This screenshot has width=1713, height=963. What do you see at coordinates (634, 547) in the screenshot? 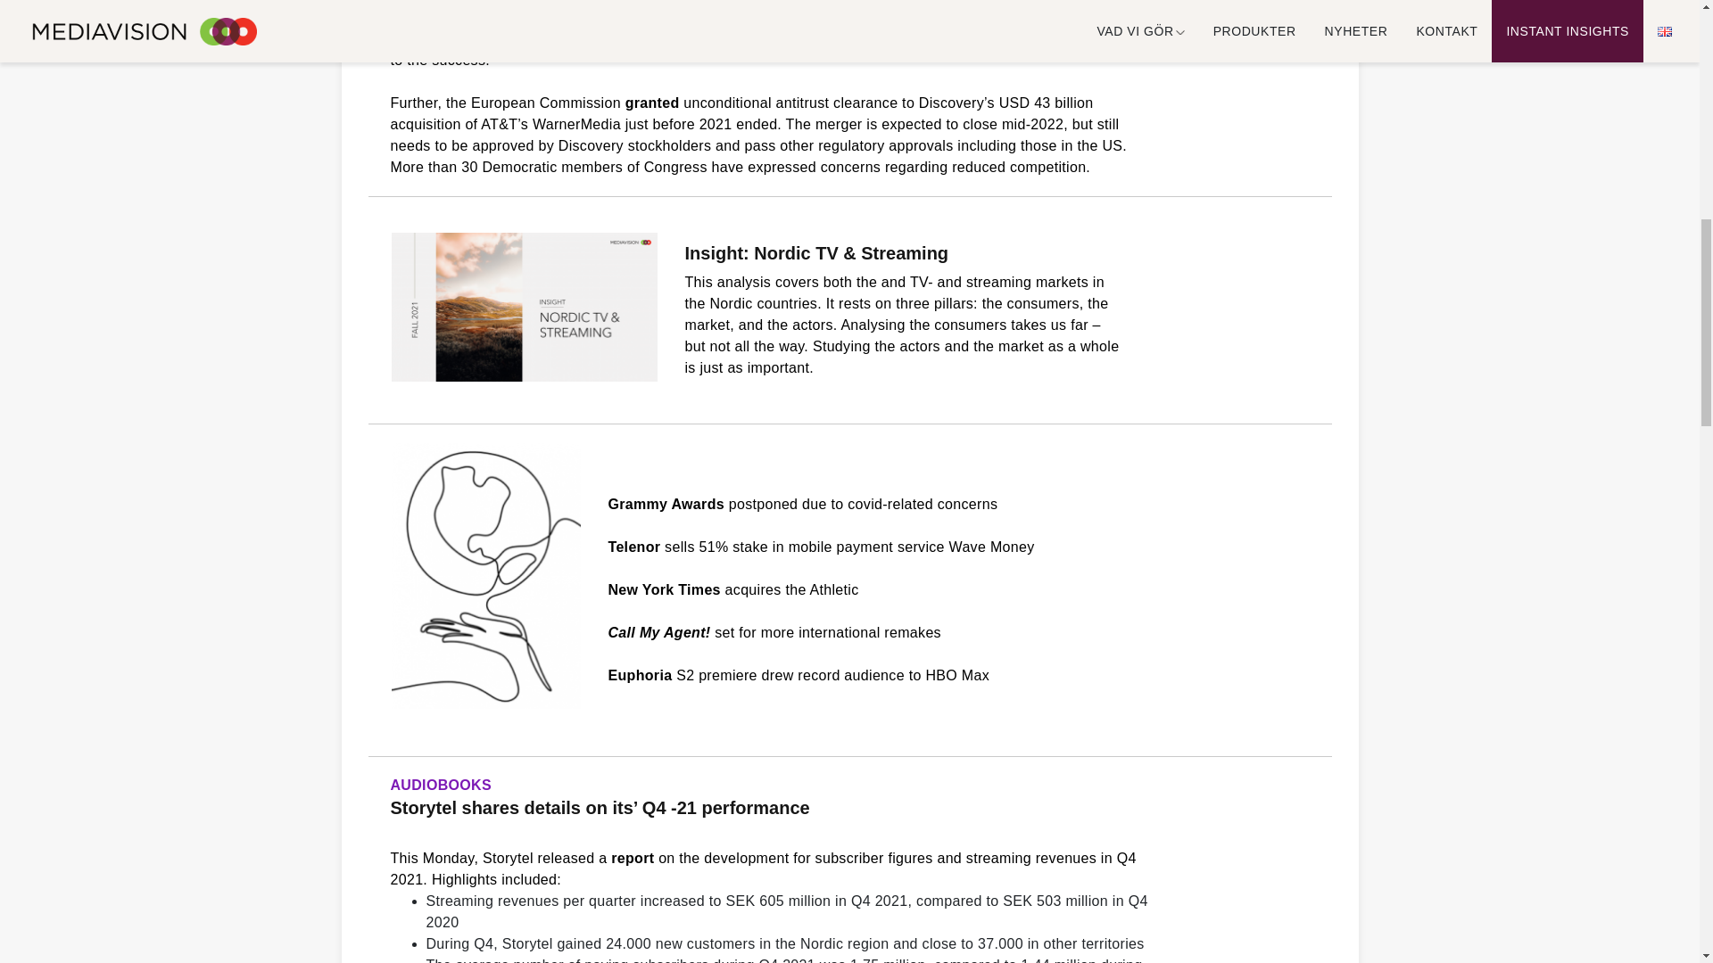
I see `Telenor` at bounding box center [634, 547].